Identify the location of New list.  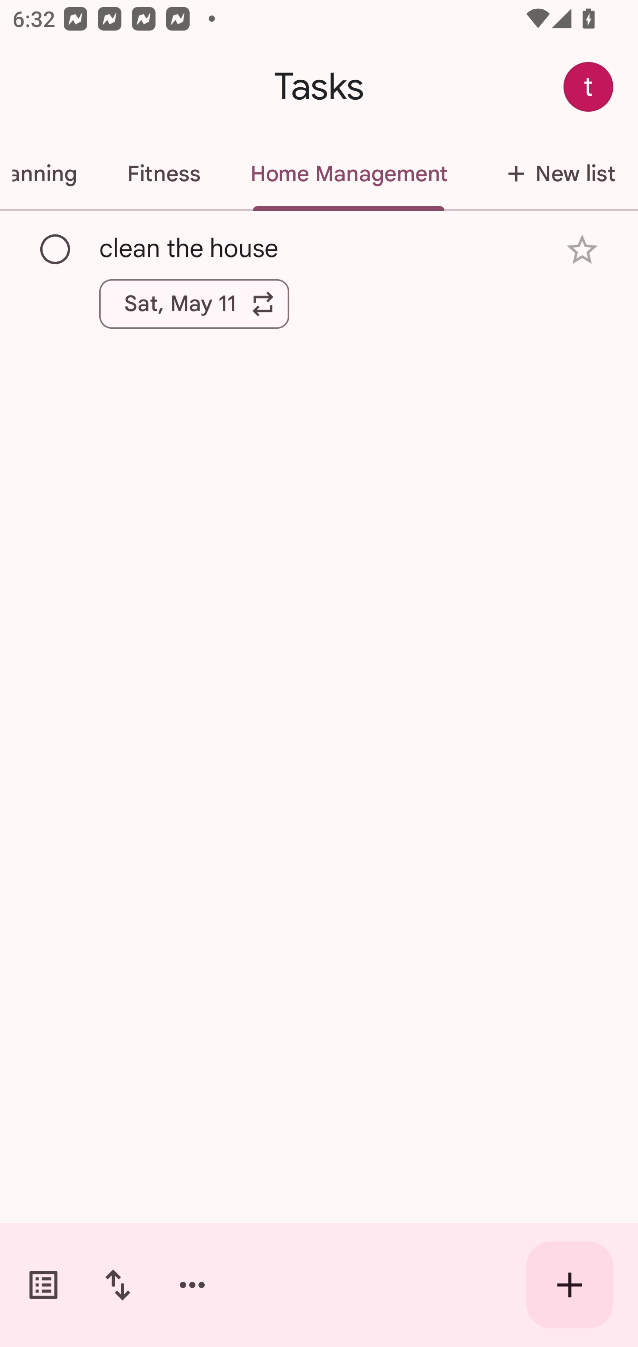
(556, 174).